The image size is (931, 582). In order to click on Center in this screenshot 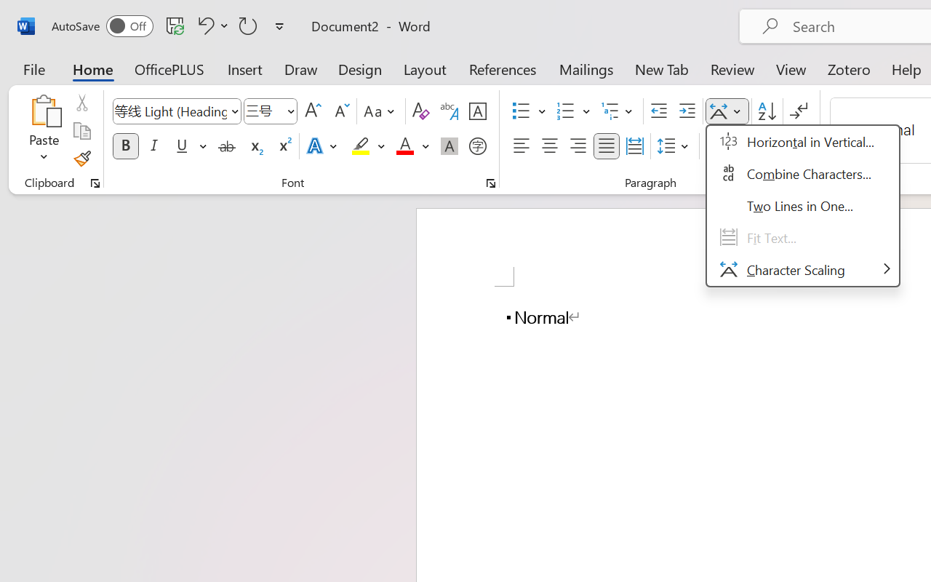, I will do `click(550, 146)`.